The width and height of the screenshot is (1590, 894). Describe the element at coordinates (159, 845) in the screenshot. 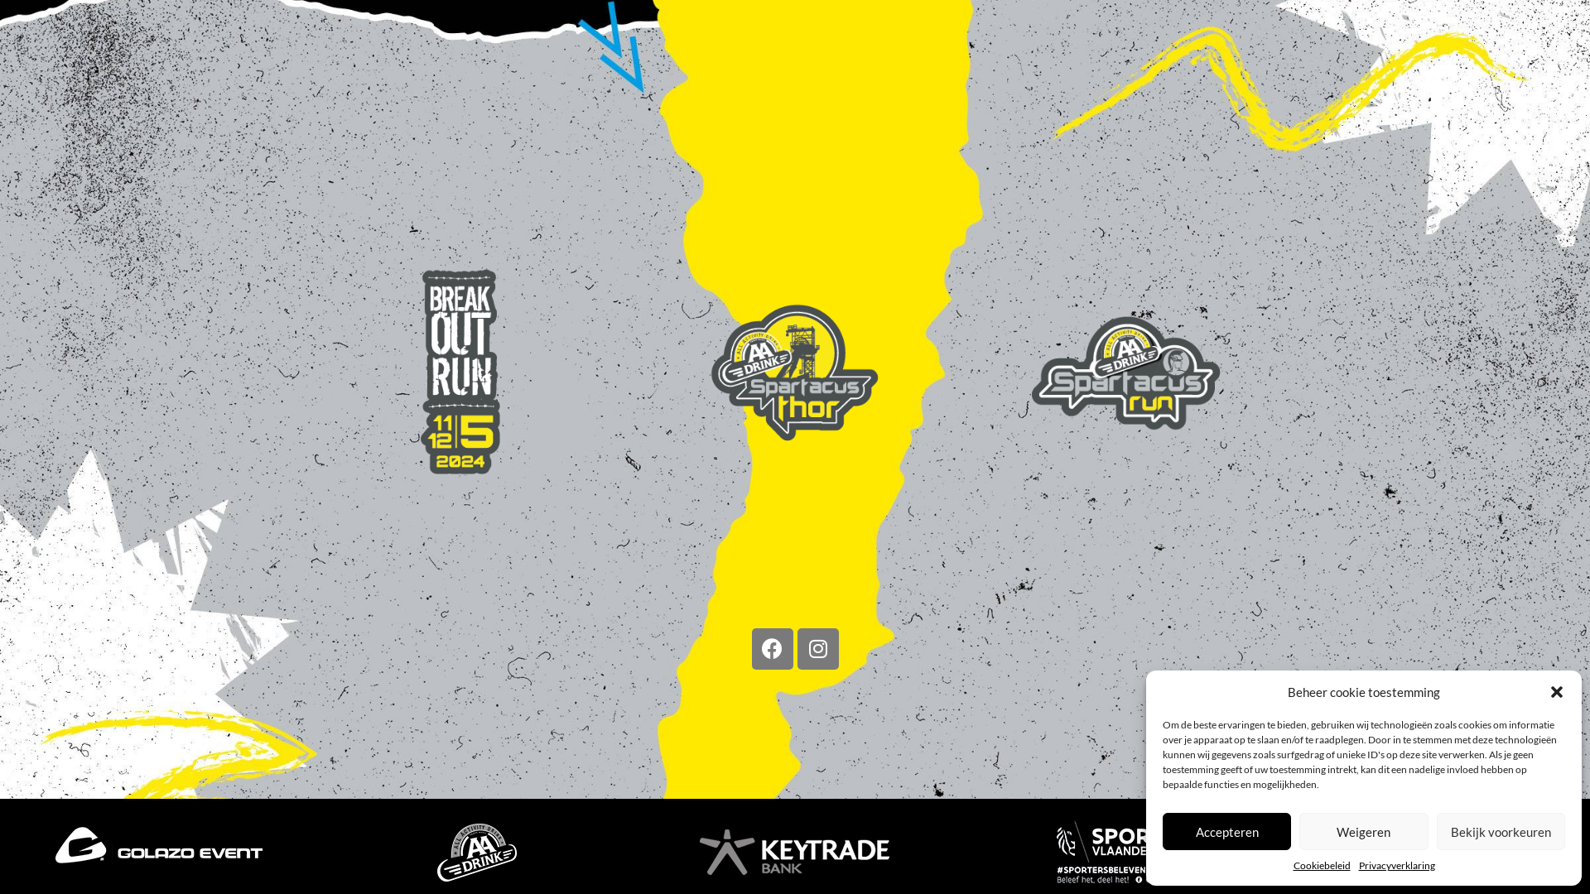

I see `golazo-event` at that location.